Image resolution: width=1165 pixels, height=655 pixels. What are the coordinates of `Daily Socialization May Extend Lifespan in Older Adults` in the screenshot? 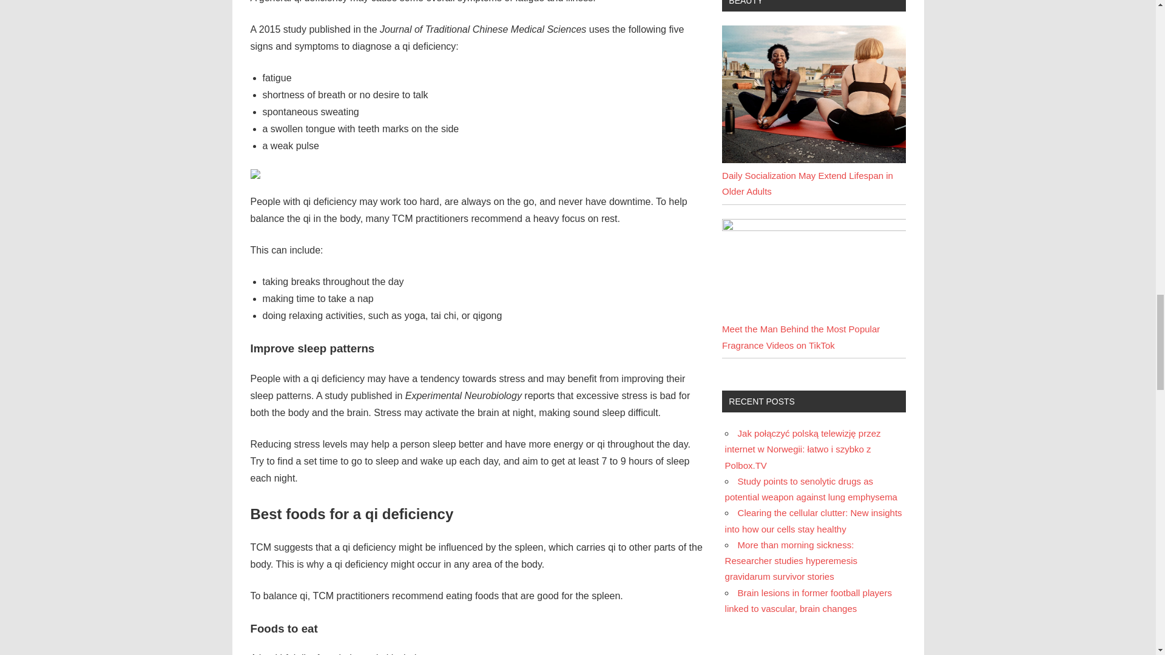 It's located at (813, 94).